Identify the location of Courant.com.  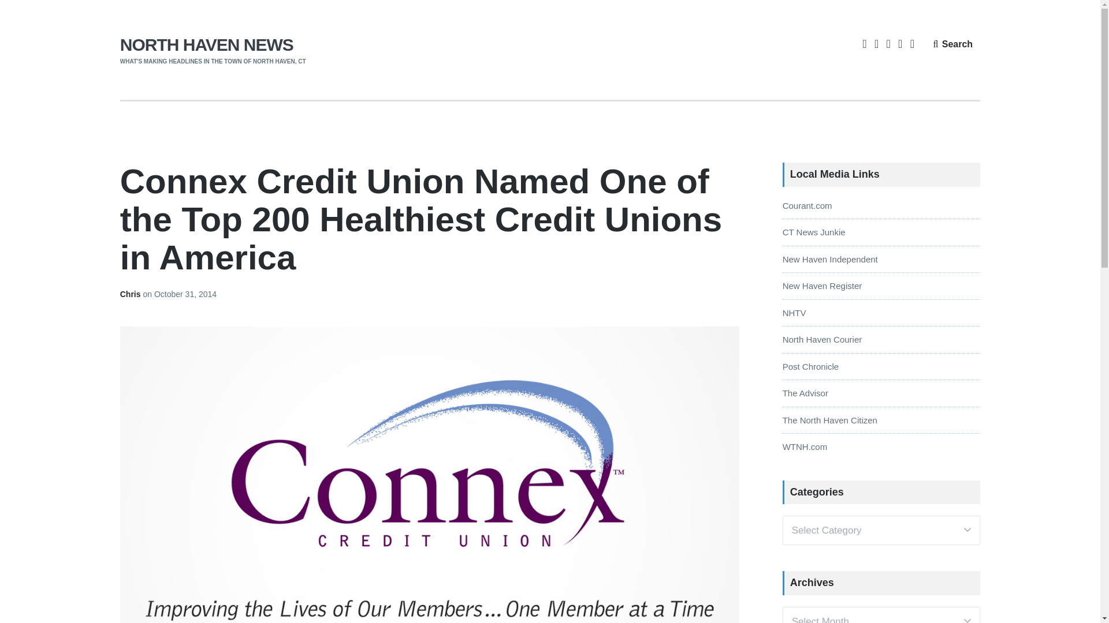
(807, 205).